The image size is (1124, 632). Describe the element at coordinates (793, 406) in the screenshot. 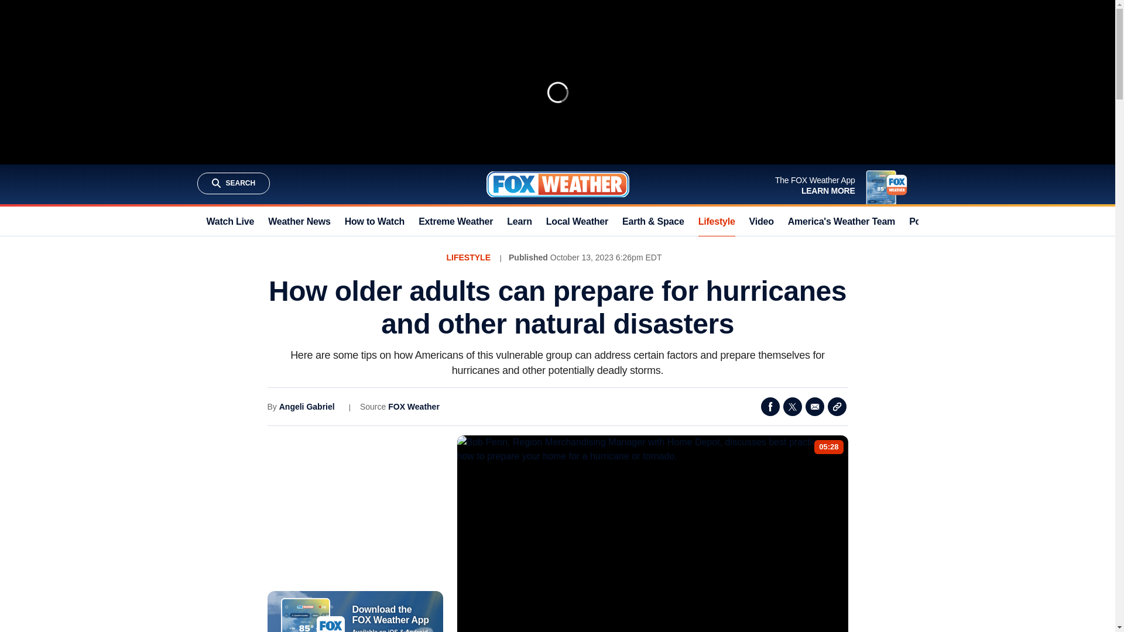

I see `Twitter` at that location.